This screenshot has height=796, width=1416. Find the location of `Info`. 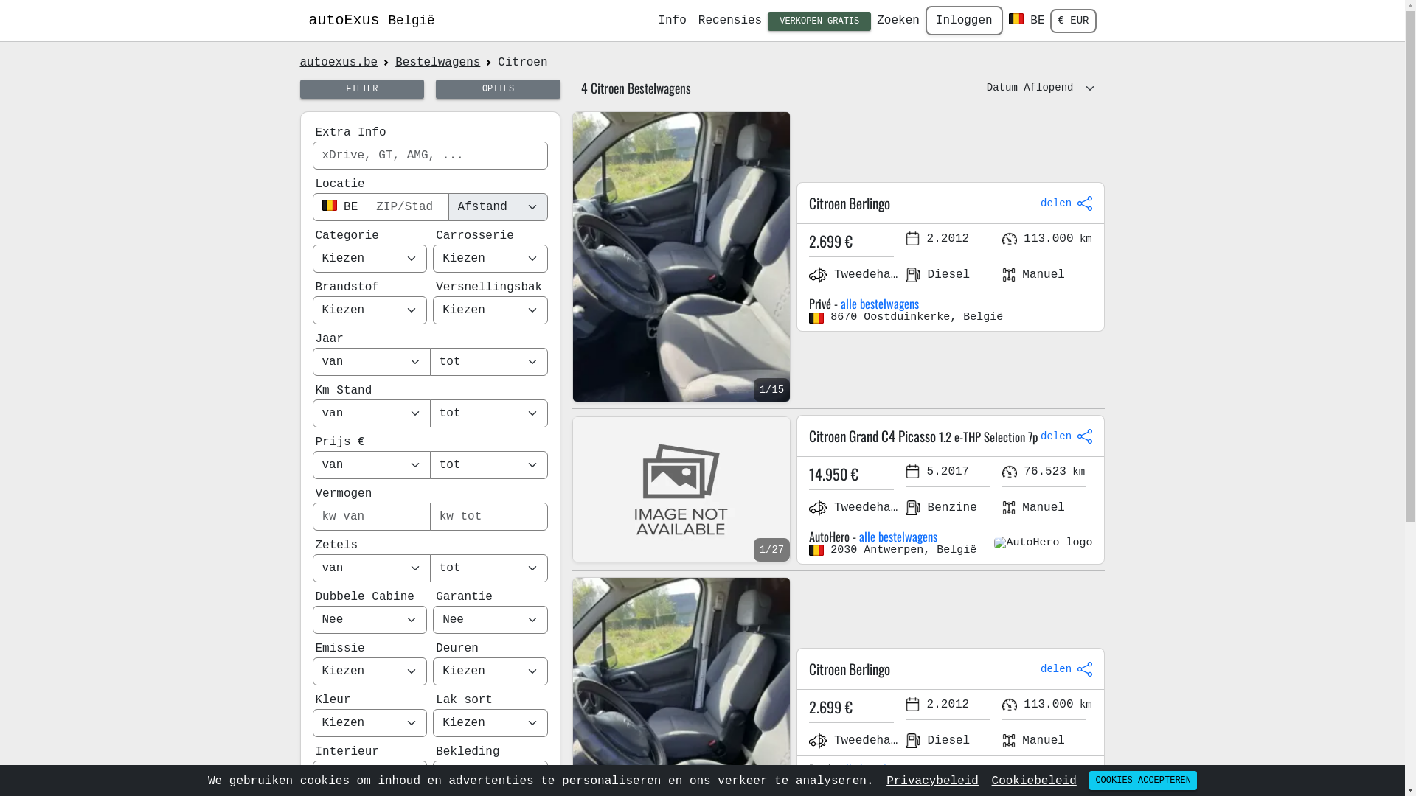

Info is located at coordinates (672, 21).